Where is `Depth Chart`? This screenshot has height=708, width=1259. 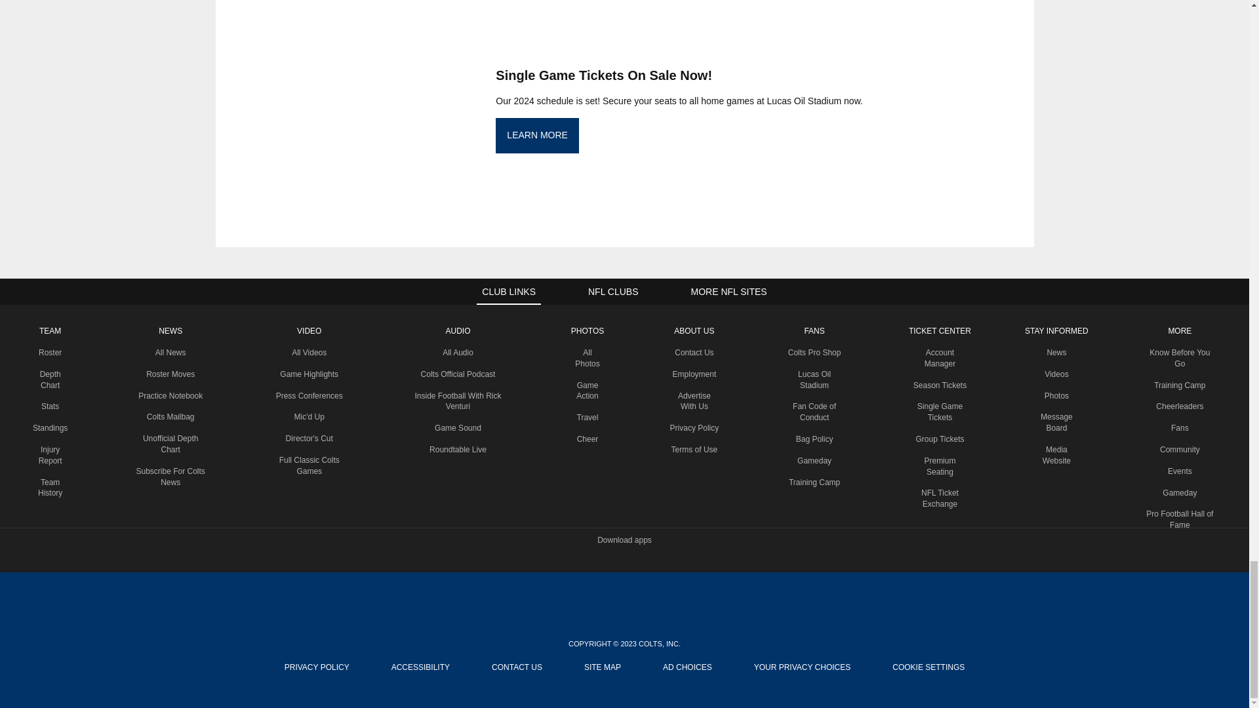 Depth Chart is located at coordinates (50, 380).